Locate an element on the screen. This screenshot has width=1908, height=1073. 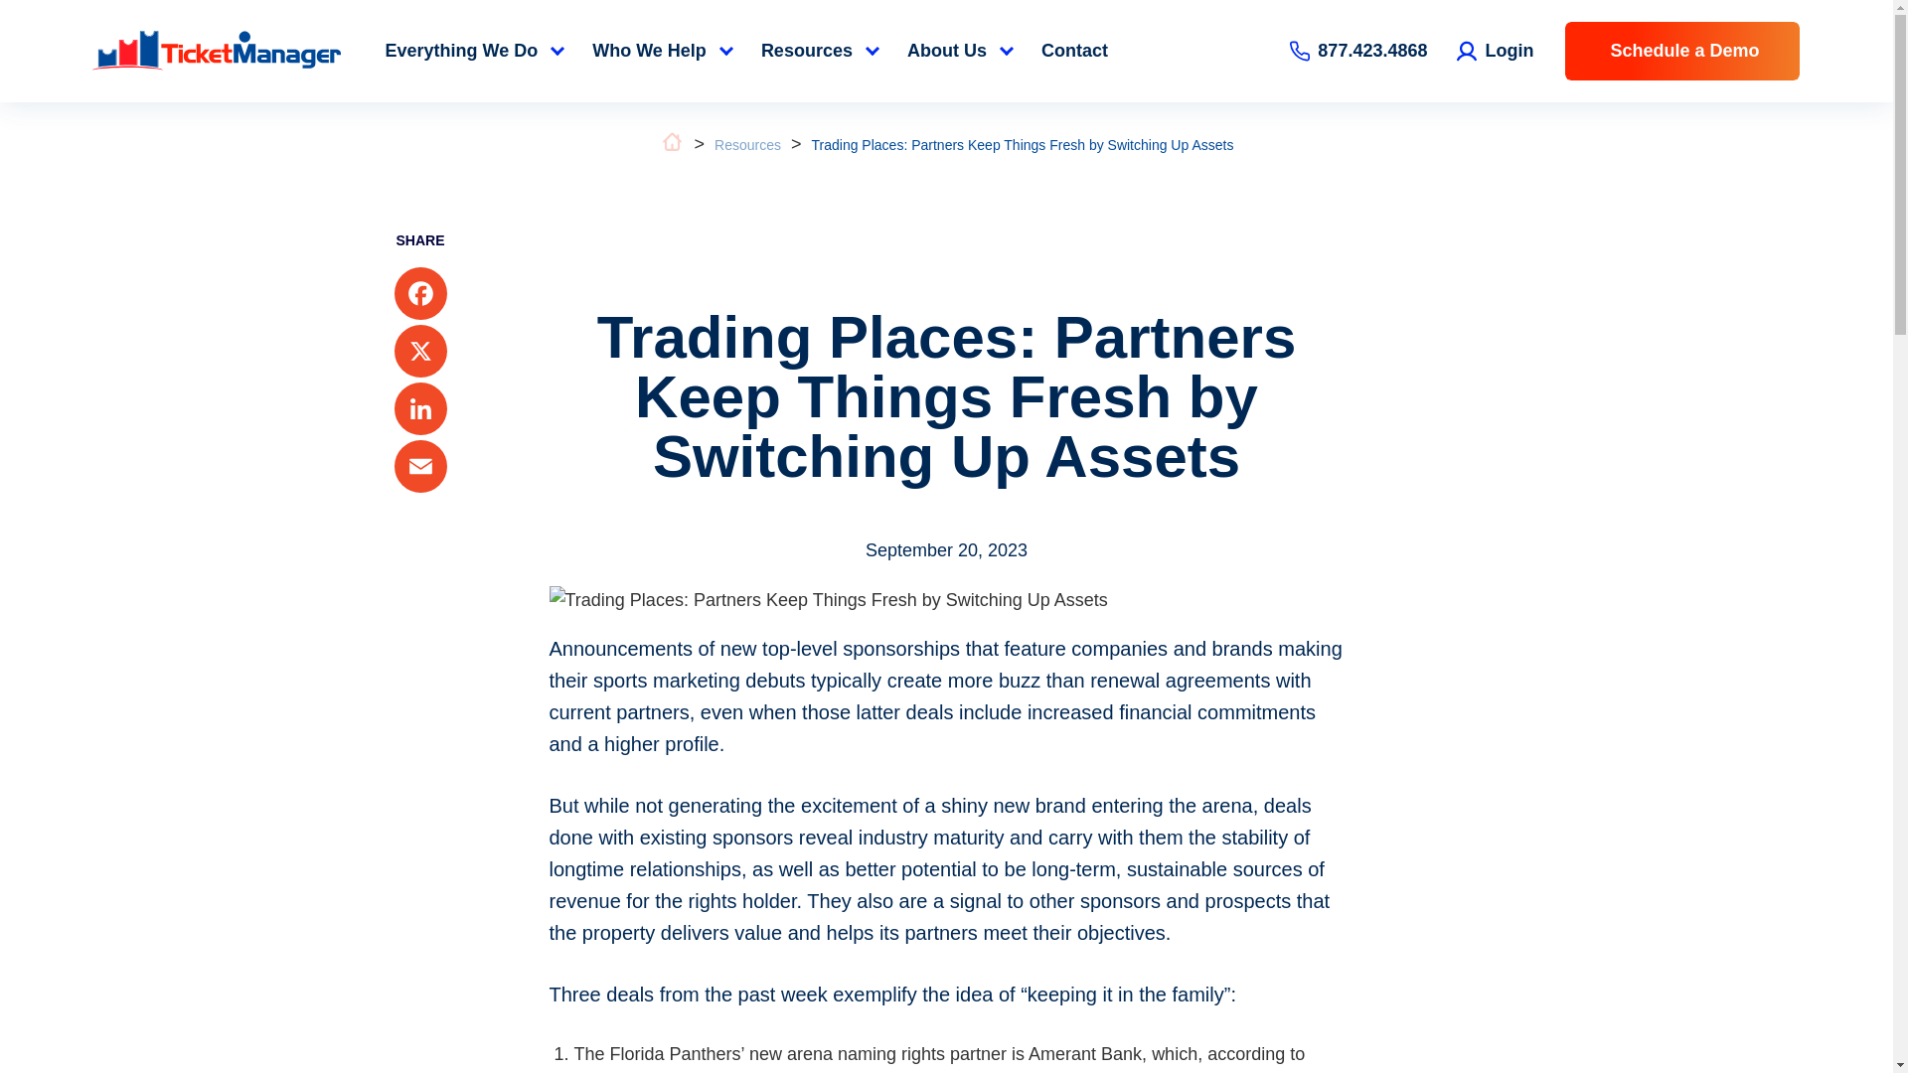
Everything We Do is located at coordinates (473, 51).